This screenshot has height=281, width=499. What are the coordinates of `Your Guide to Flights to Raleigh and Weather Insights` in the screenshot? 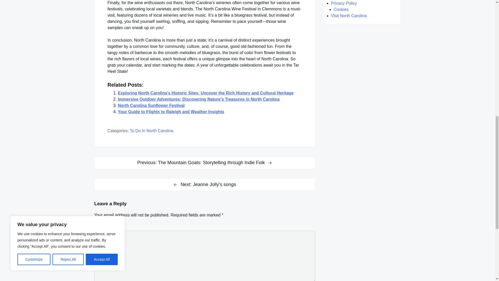 It's located at (171, 112).